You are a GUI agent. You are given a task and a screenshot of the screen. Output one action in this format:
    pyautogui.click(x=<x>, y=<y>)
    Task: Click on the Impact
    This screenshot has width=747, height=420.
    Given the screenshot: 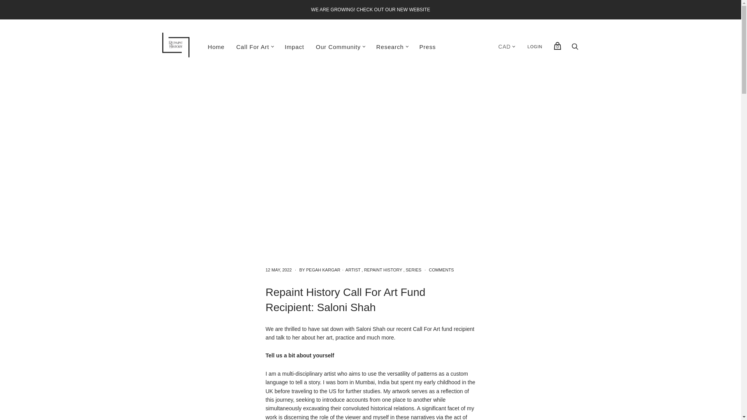 What is the action you would take?
    pyautogui.click(x=294, y=47)
    